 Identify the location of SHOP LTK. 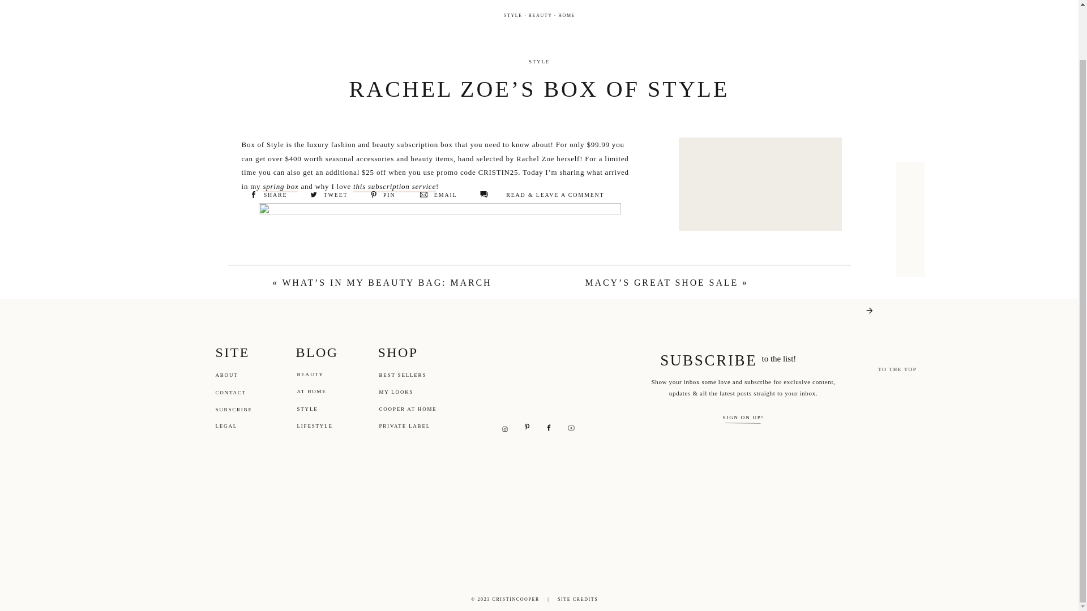
(801, 395).